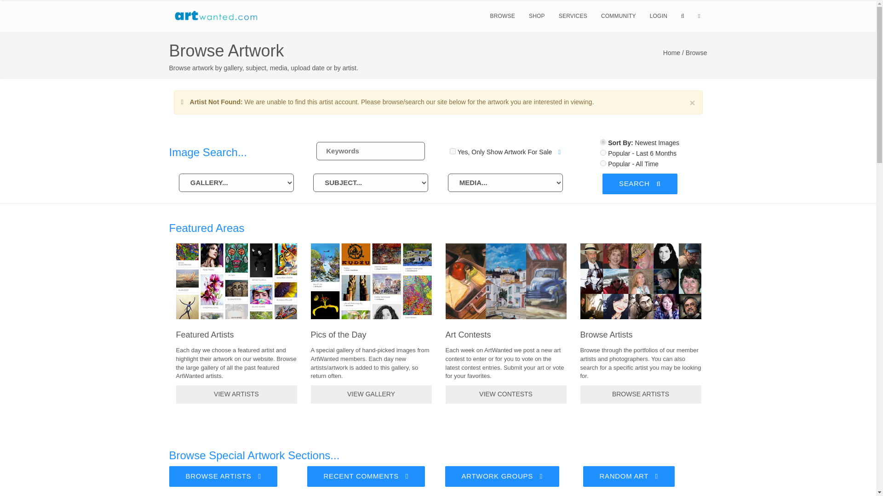 This screenshot has height=496, width=883. What do you see at coordinates (603, 163) in the screenshot?
I see `popular` at bounding box center [603, 163].